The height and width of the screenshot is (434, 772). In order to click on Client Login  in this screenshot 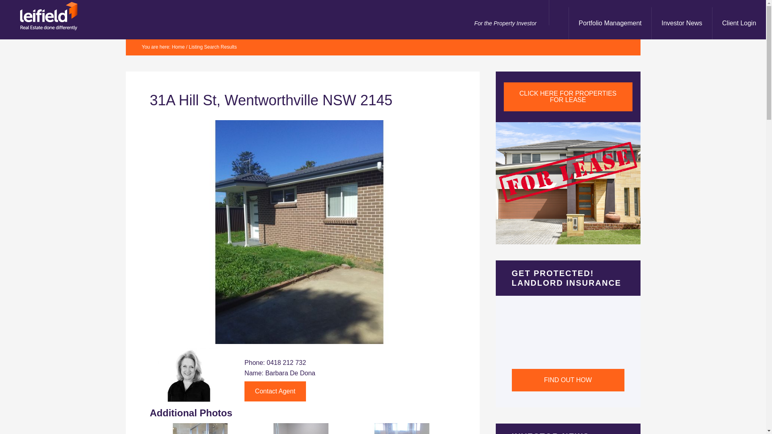, I will do `click(740, 23)`.